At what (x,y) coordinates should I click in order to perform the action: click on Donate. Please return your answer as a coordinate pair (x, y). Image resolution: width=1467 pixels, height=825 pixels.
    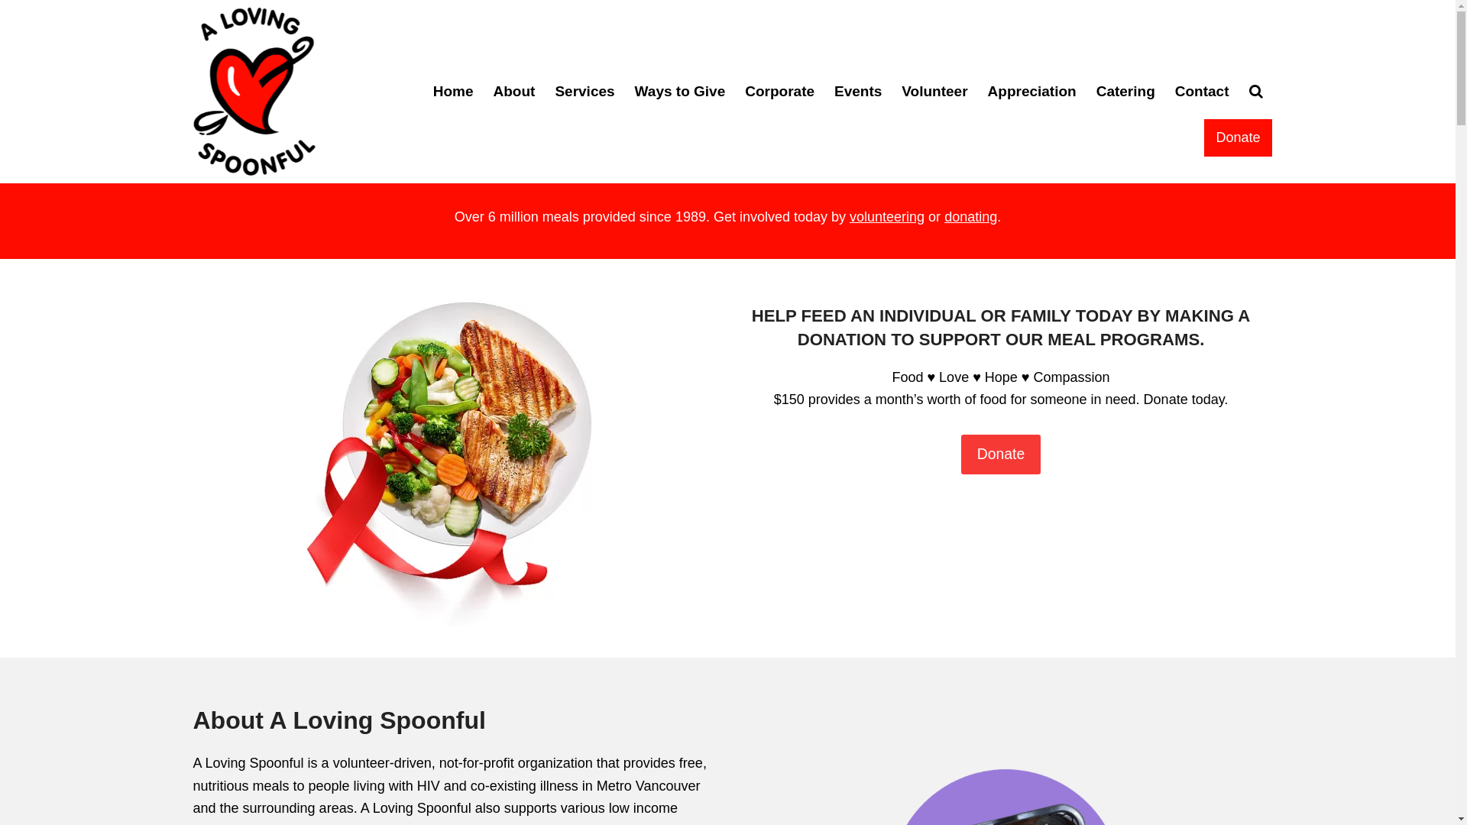
    Looking at the image, I should click on (1001, 455).